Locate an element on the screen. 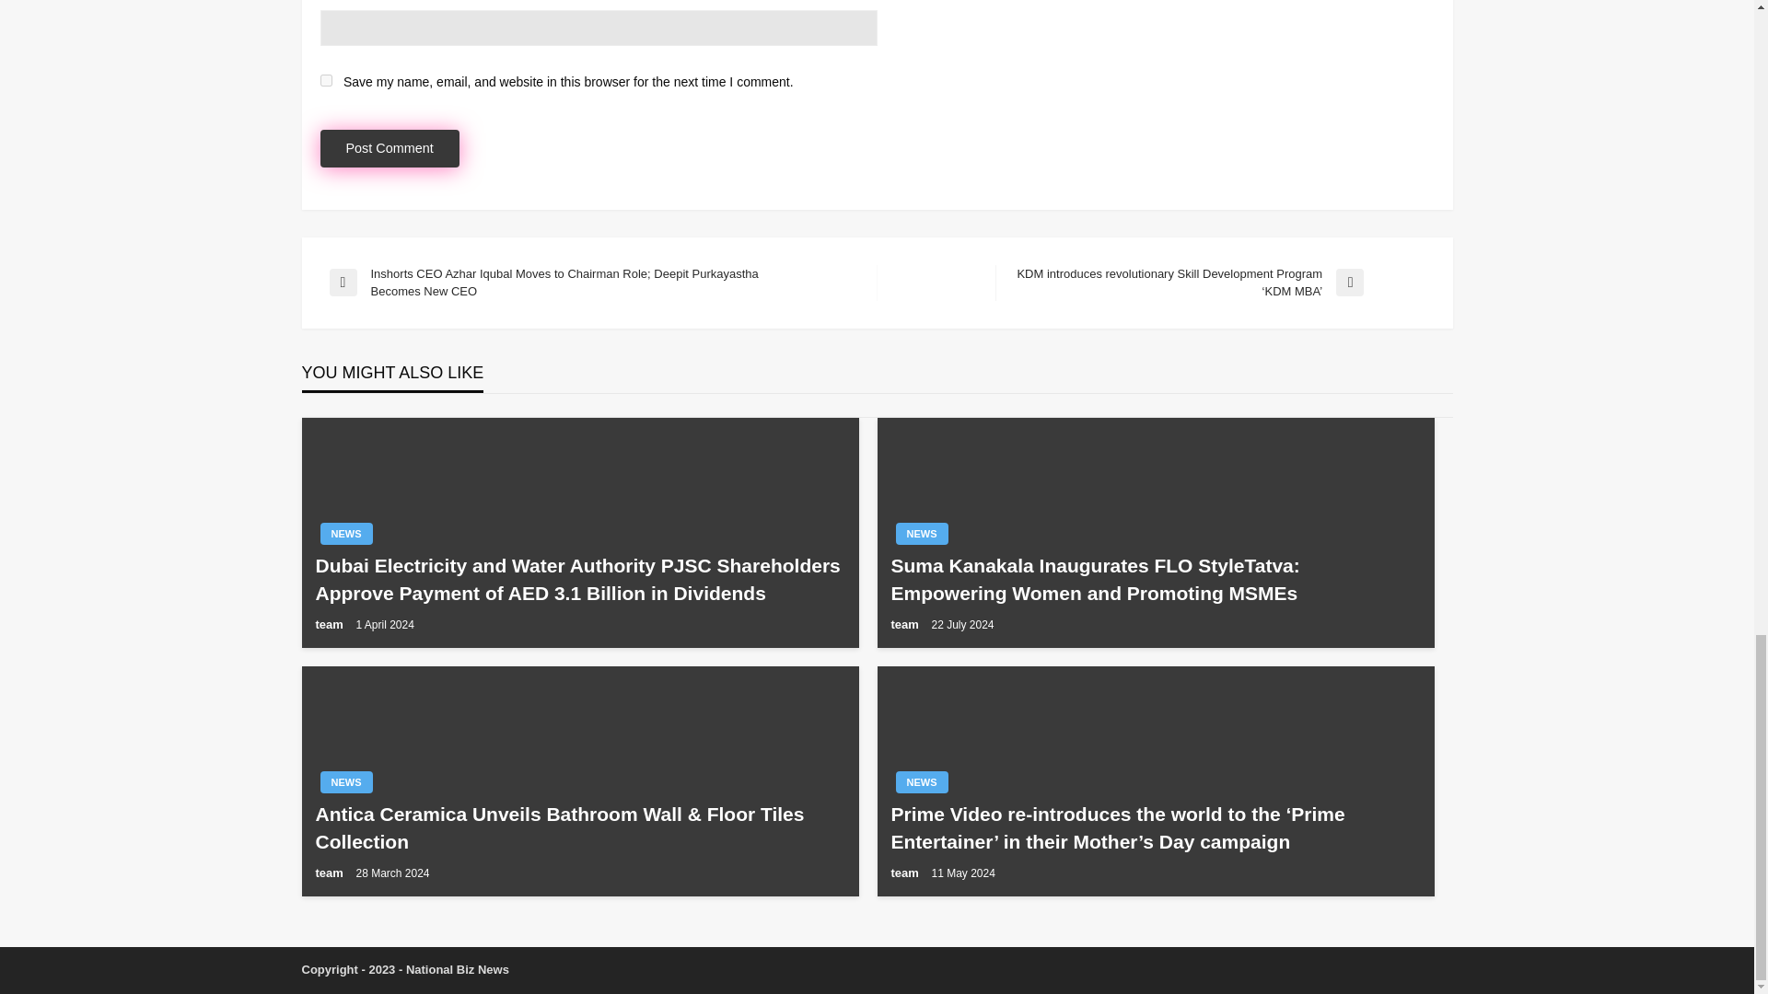 The width and height of the screenshot is (1768, 994). team is located at coordinates (906, 624).